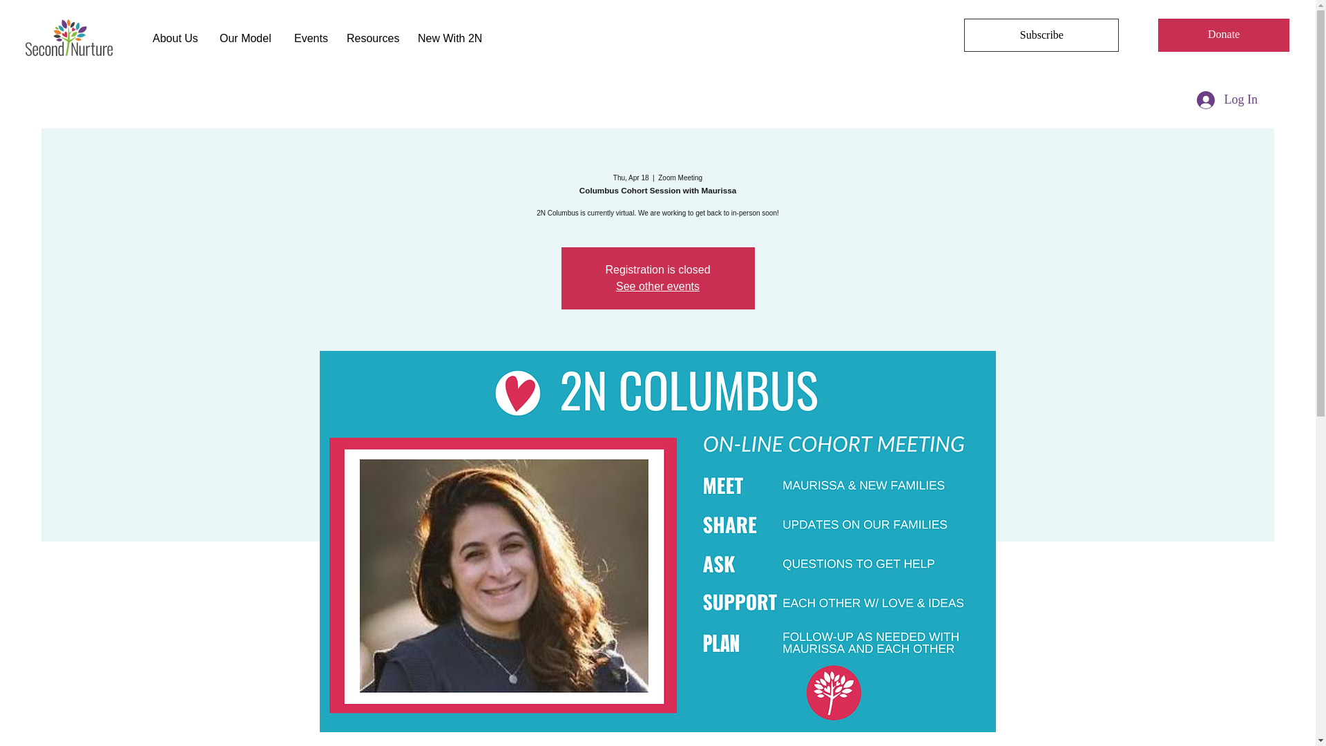  Describe the element at coordinates (175, 39) in the screenshot. I see `About Us` at that location.